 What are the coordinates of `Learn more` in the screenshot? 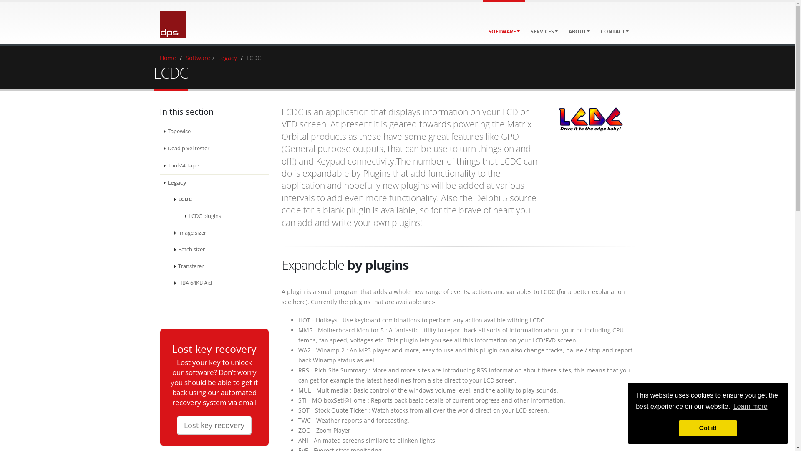 It's located at (751, 407).